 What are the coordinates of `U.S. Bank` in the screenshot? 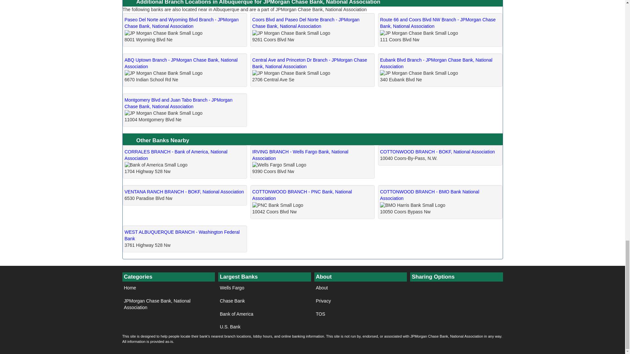 It's located at (264, 327).